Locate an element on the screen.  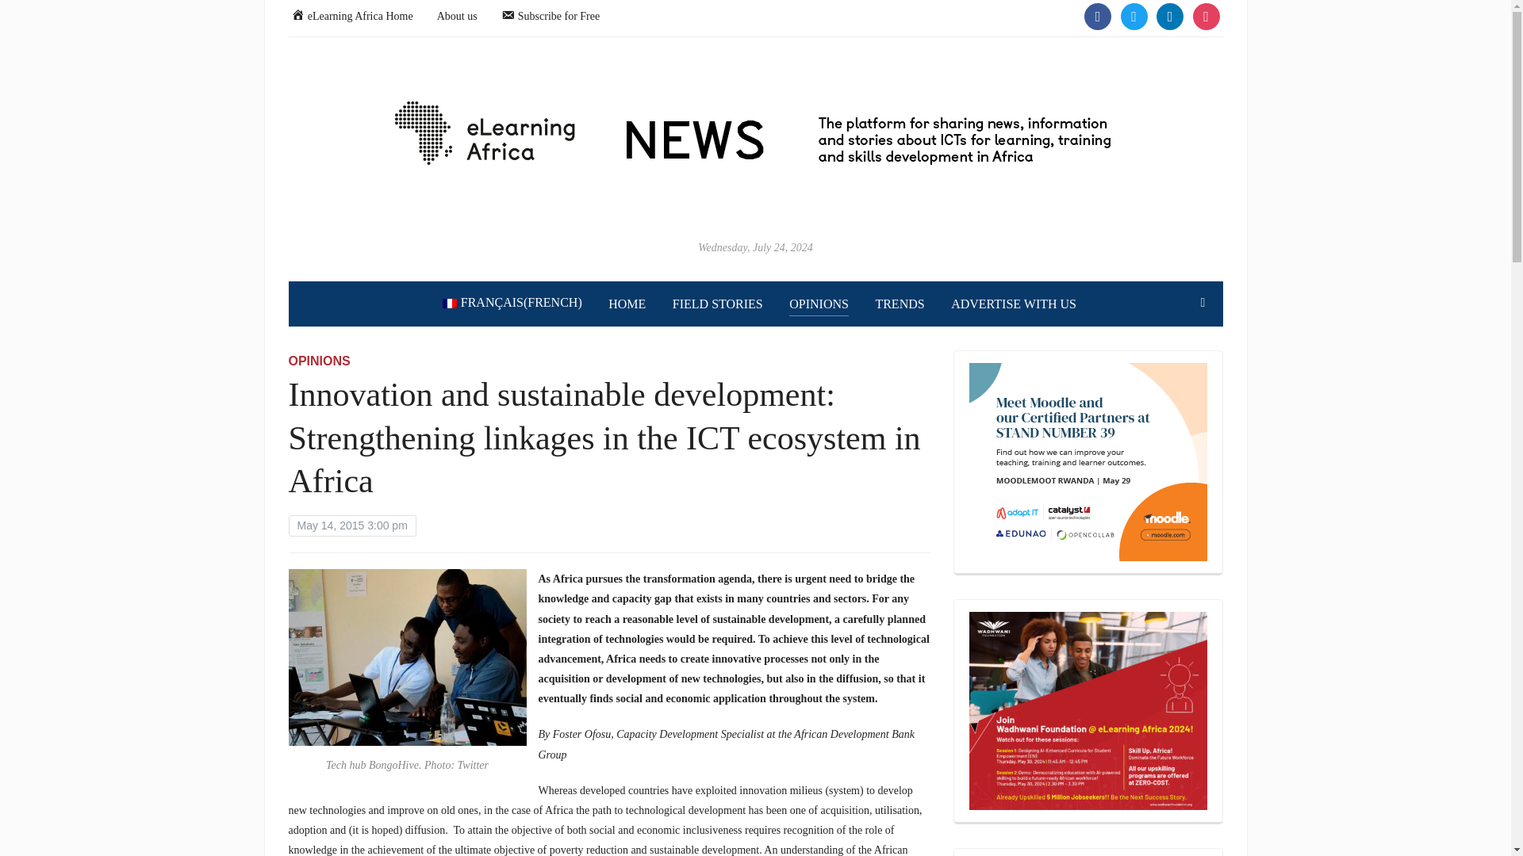
Default Label is located at coordinates (1206, 15).